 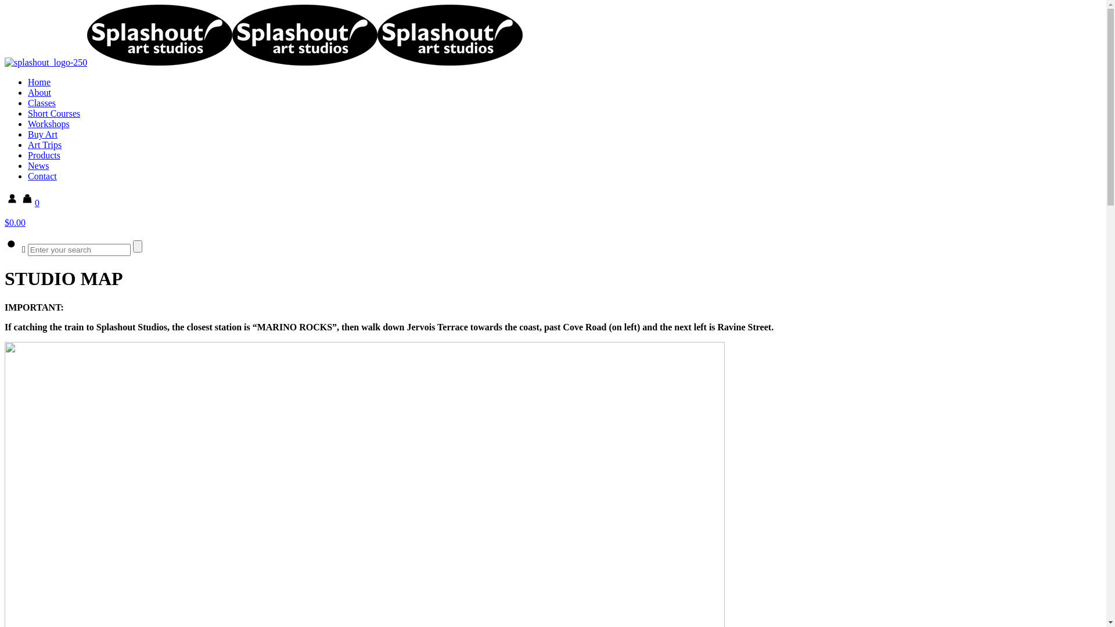 What do you see at coordinates (553, 213) in the screenshot?
I see `0
$0.00` at bounding box center [553, 213].